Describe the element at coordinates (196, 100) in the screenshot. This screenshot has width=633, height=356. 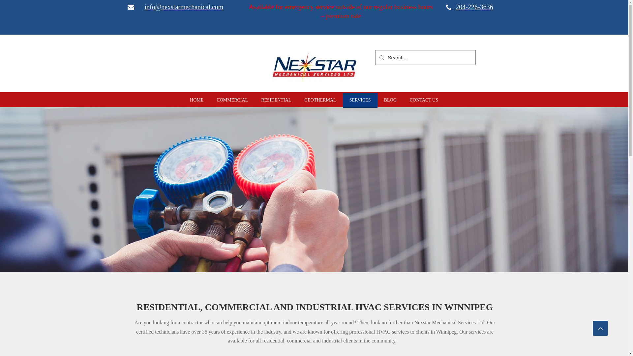
I see `HOME` at that location.